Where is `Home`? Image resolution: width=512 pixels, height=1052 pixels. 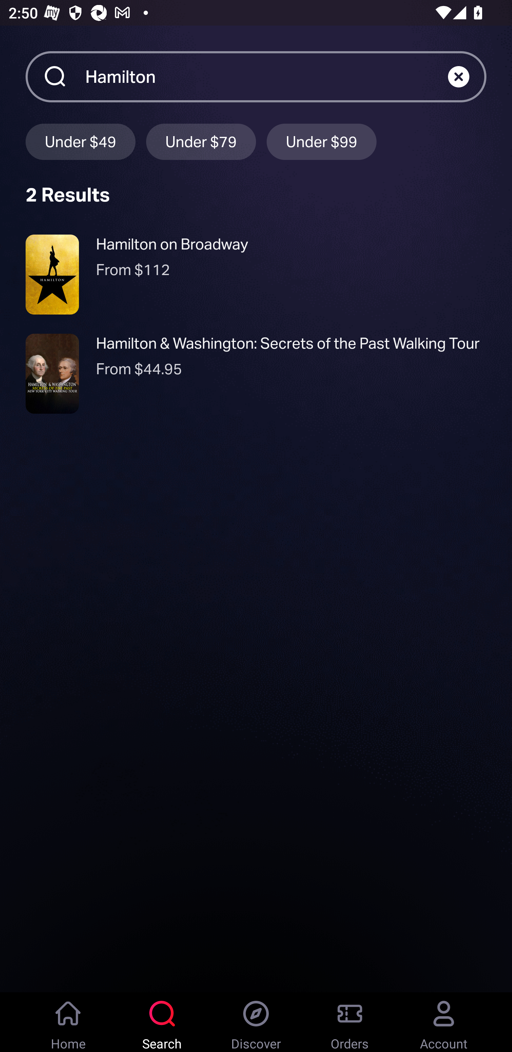
Home is located at coordinates (68, 1022).